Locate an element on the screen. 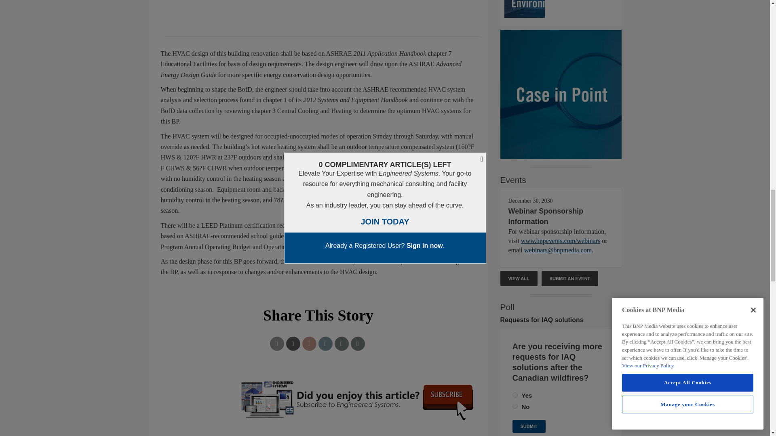  196 is located at coordinates (515, 395).